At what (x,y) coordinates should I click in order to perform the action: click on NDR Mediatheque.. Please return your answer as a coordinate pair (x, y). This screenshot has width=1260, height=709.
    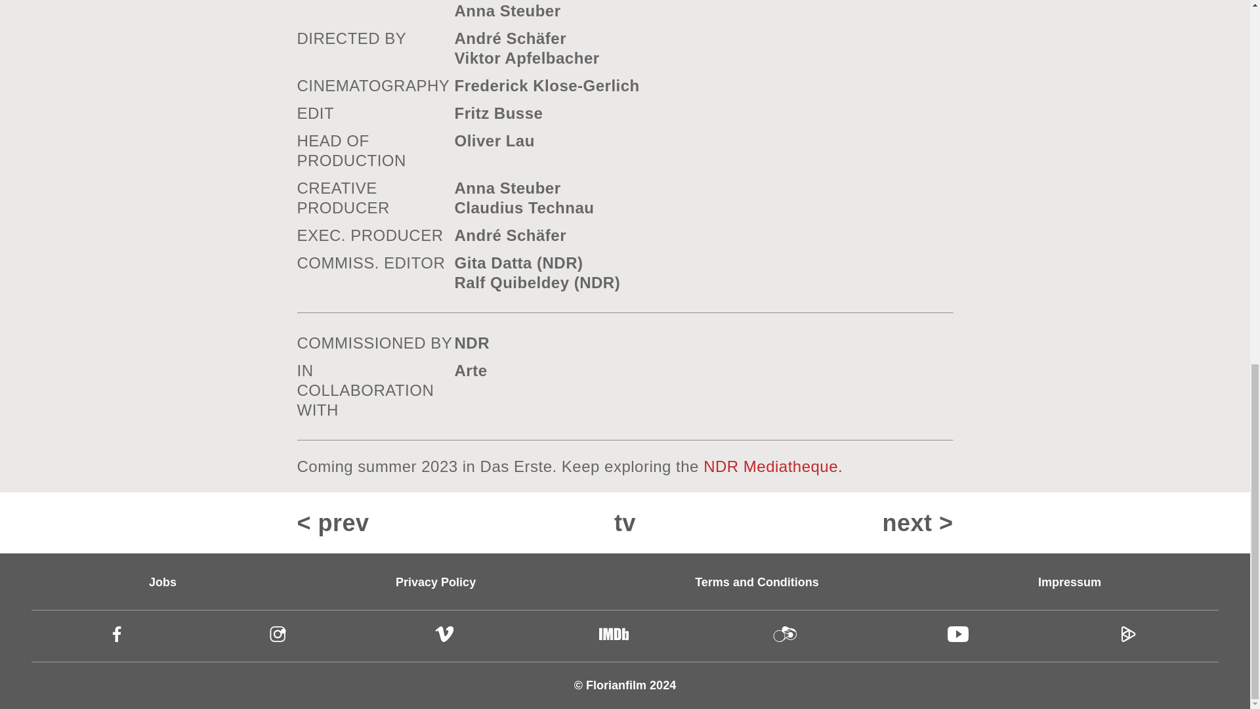
    Looking at the image, I should click on (773, 466).